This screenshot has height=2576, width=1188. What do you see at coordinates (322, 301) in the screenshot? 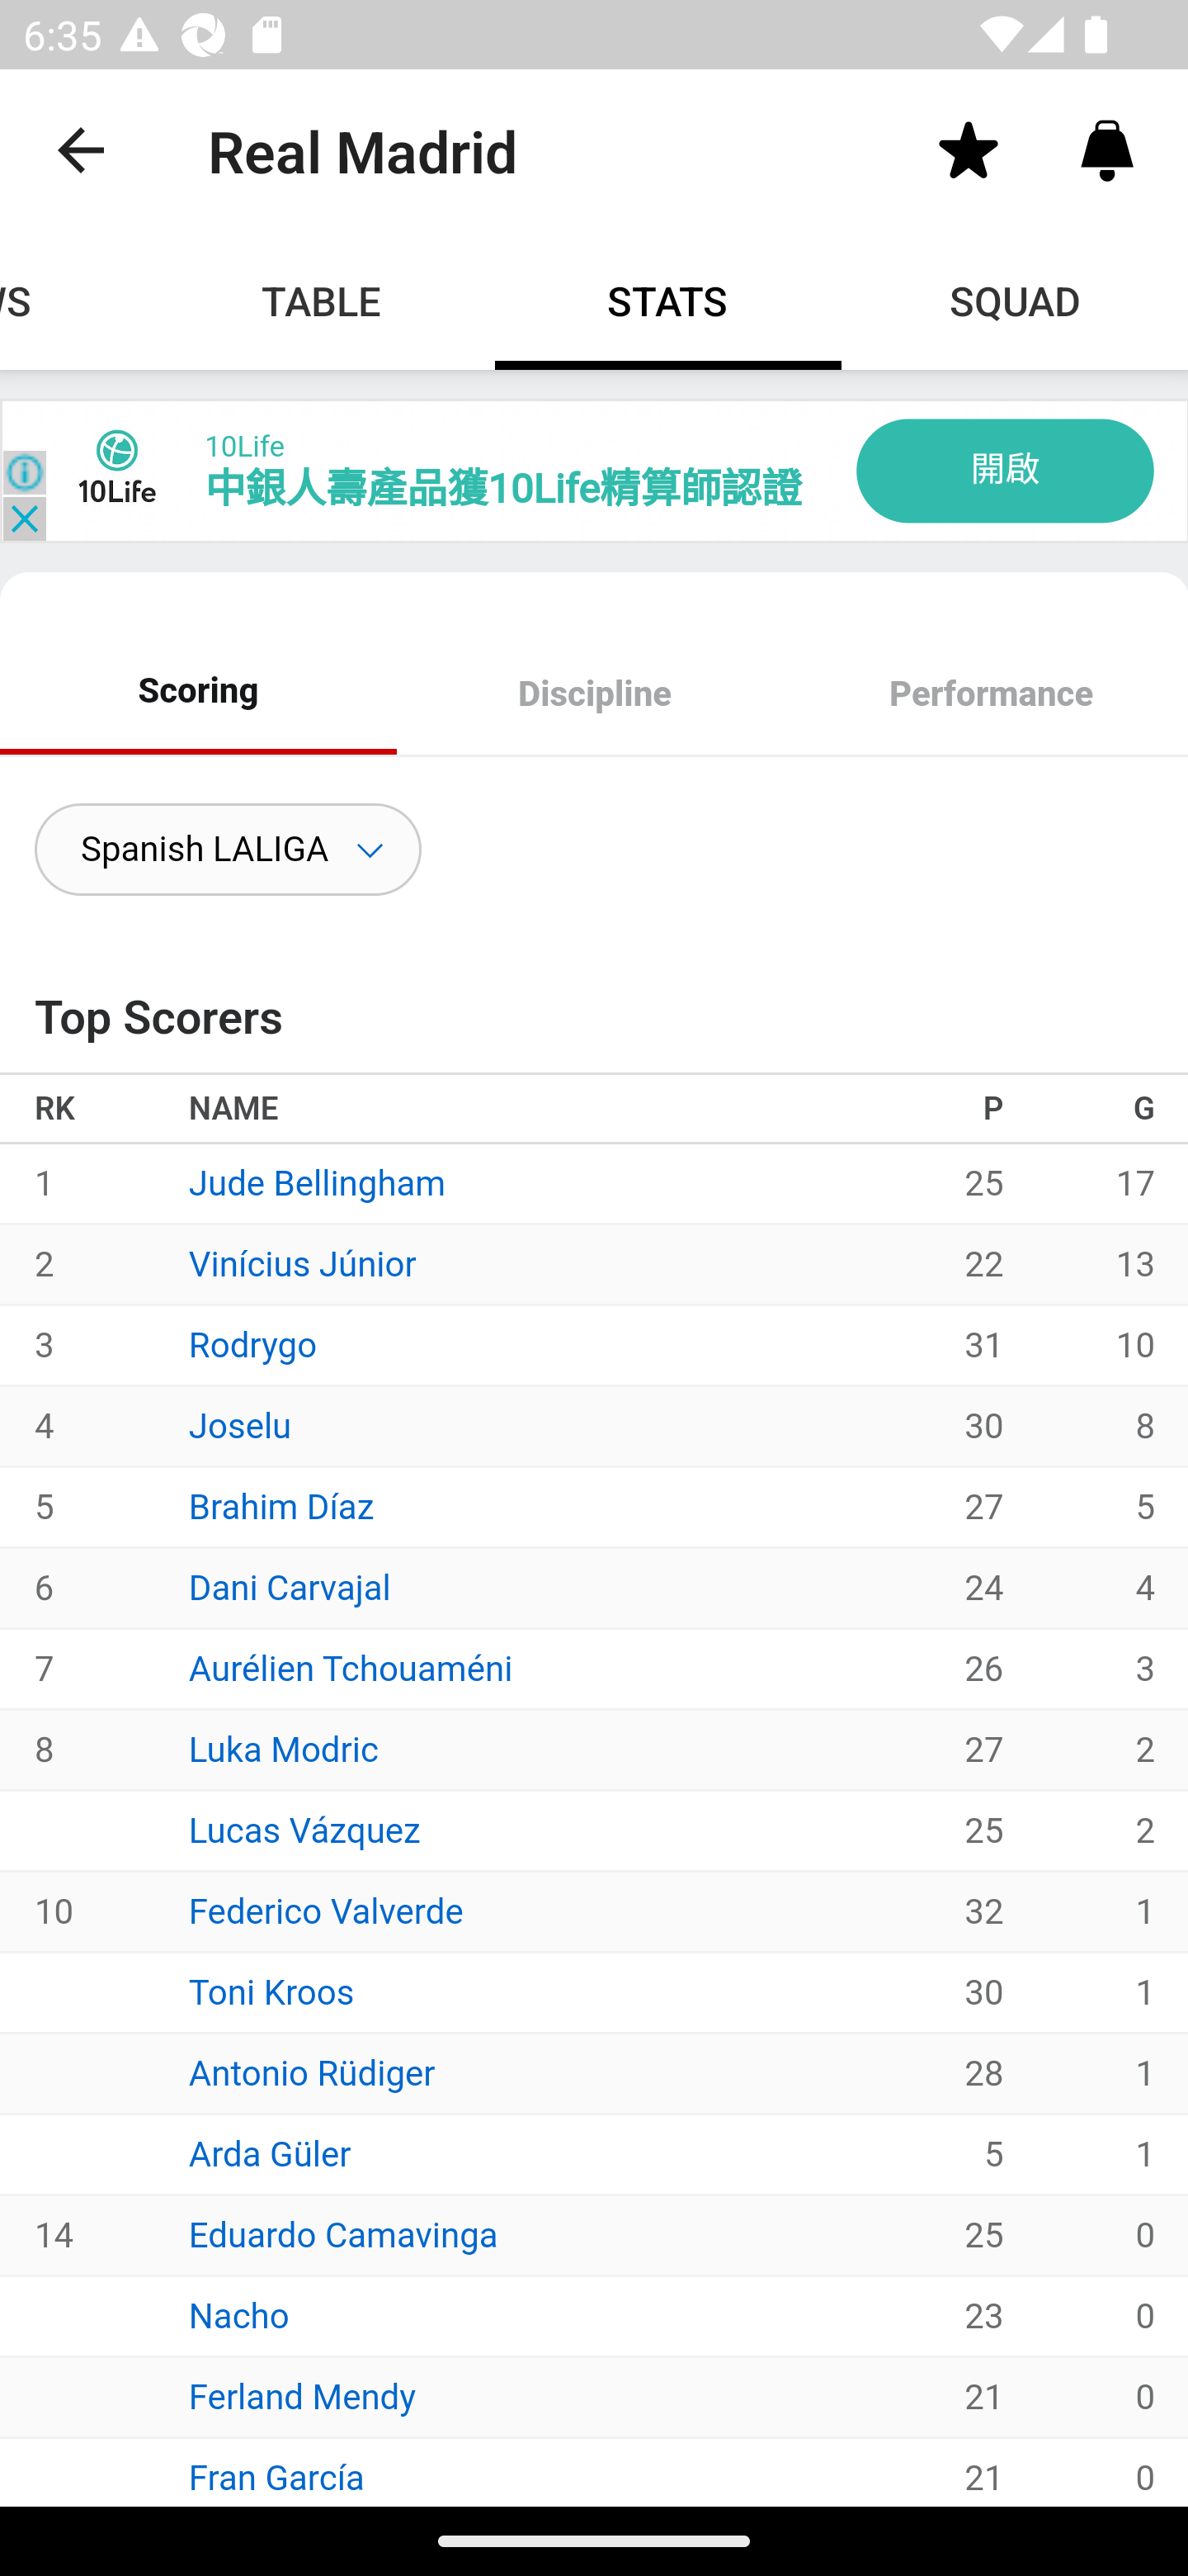
I see `Table TABLE` at bounding box center [322, 301].